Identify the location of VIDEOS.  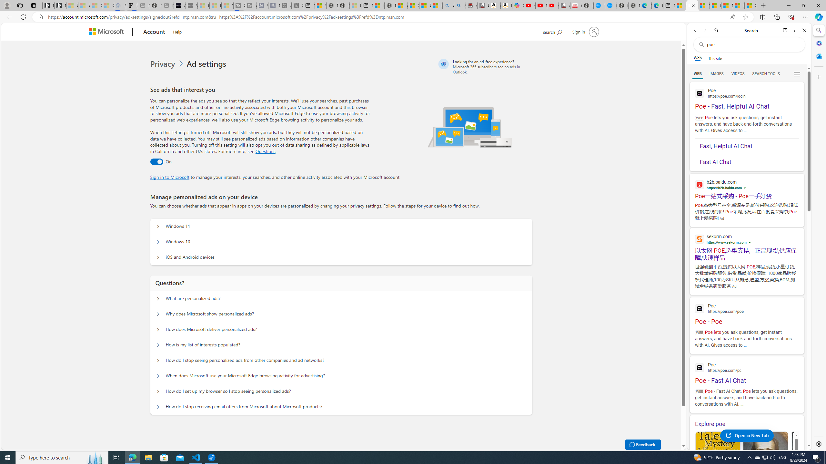
(738, 74).